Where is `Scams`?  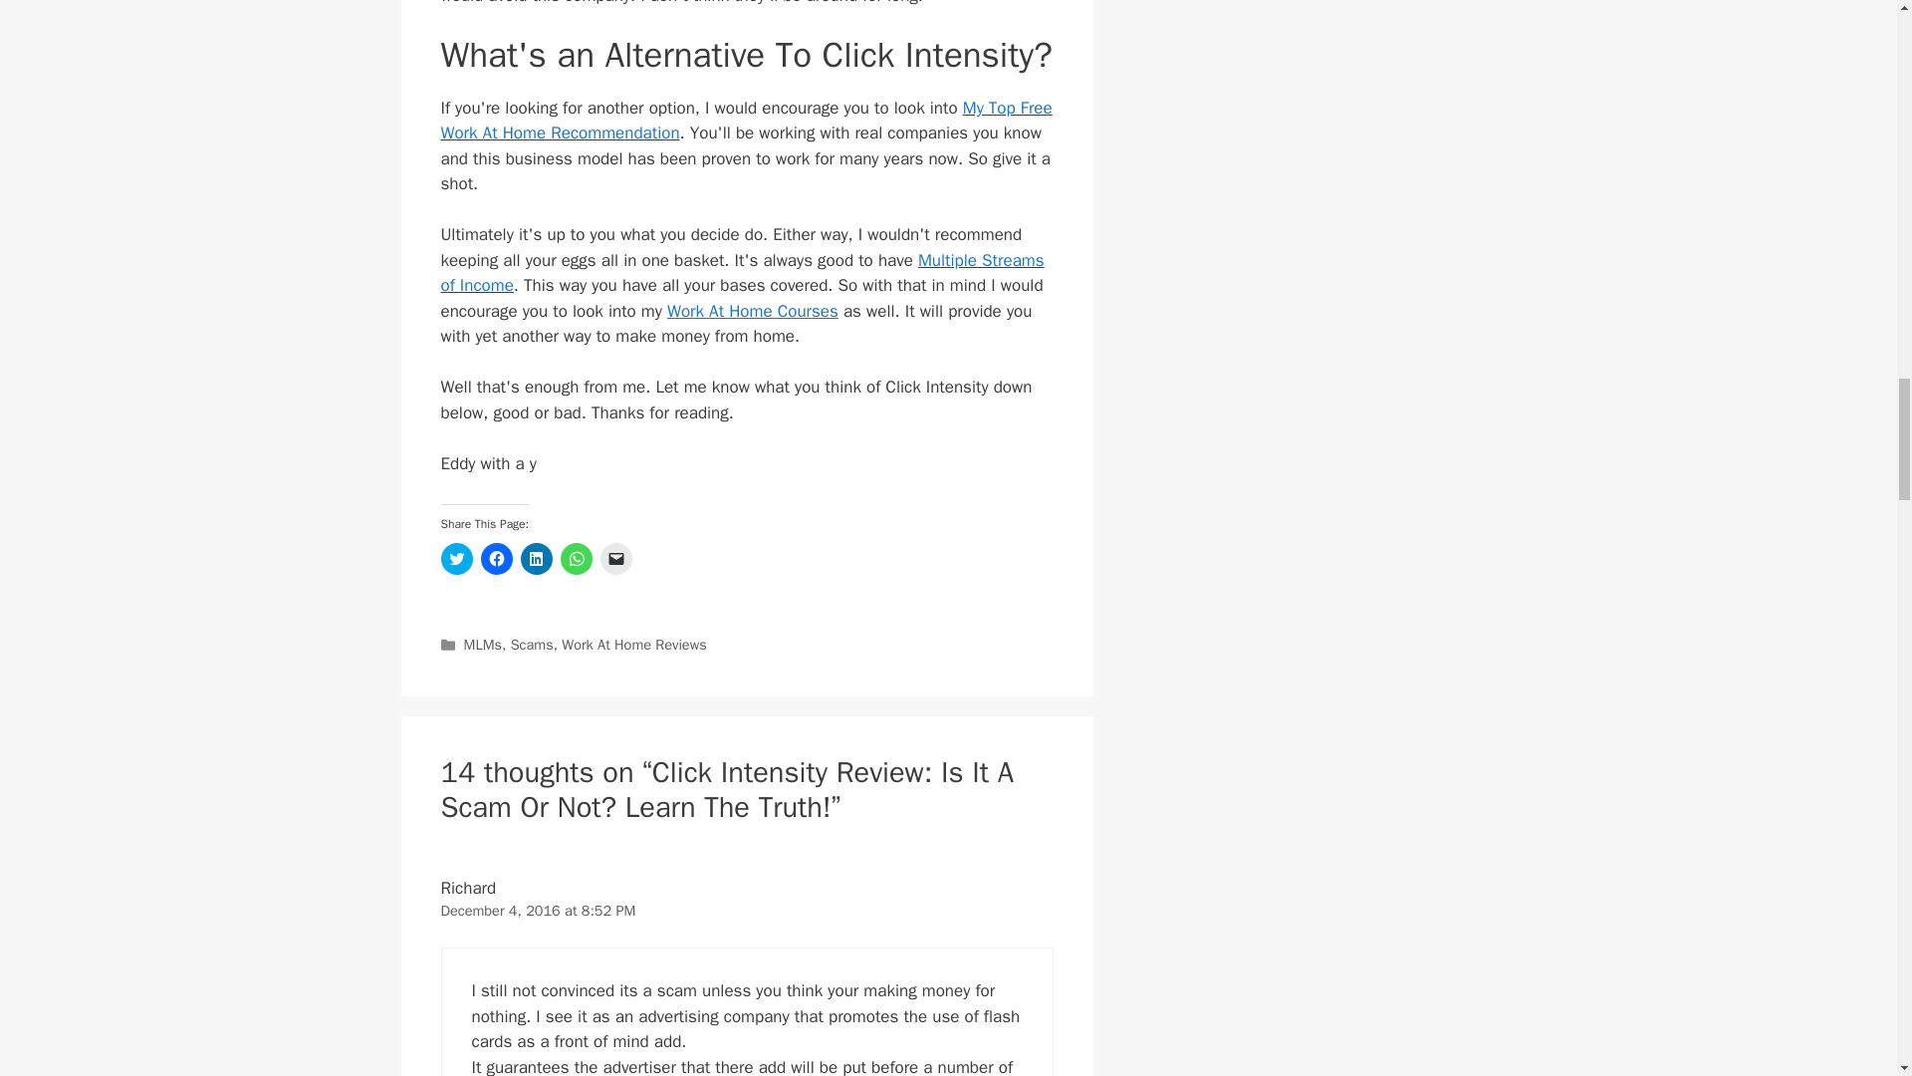 Scams is located at coordinates (532, 644).